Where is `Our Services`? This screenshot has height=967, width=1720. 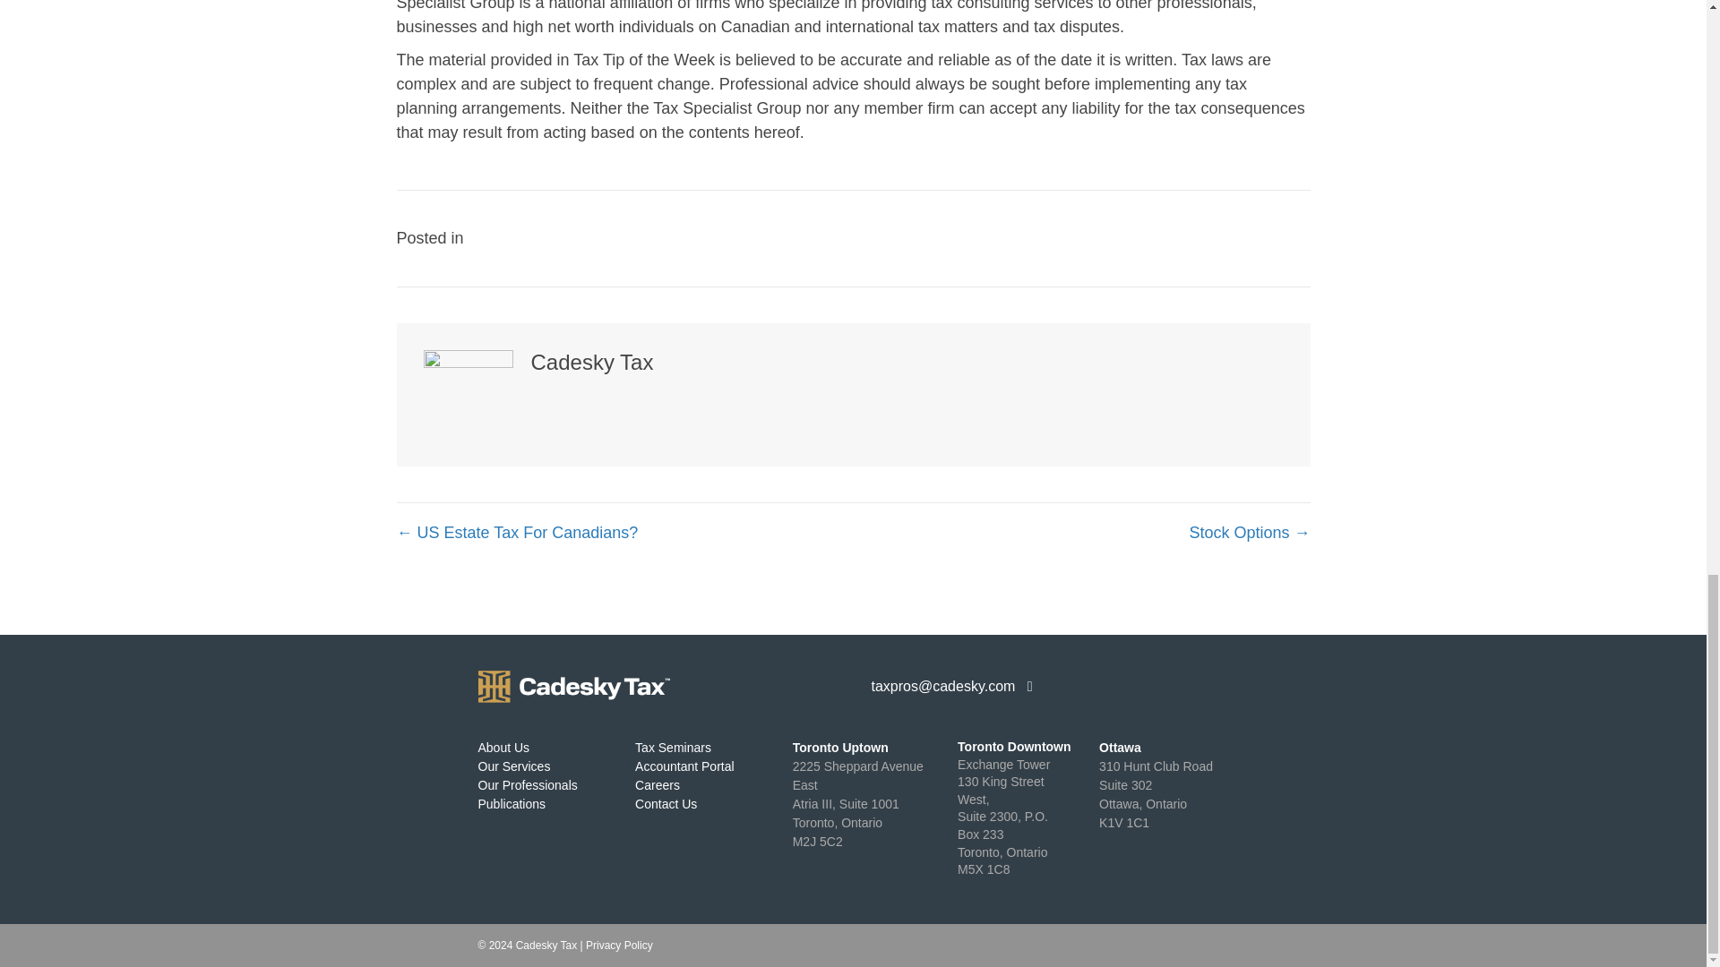
Our Services is located at coordinates (684, 766).